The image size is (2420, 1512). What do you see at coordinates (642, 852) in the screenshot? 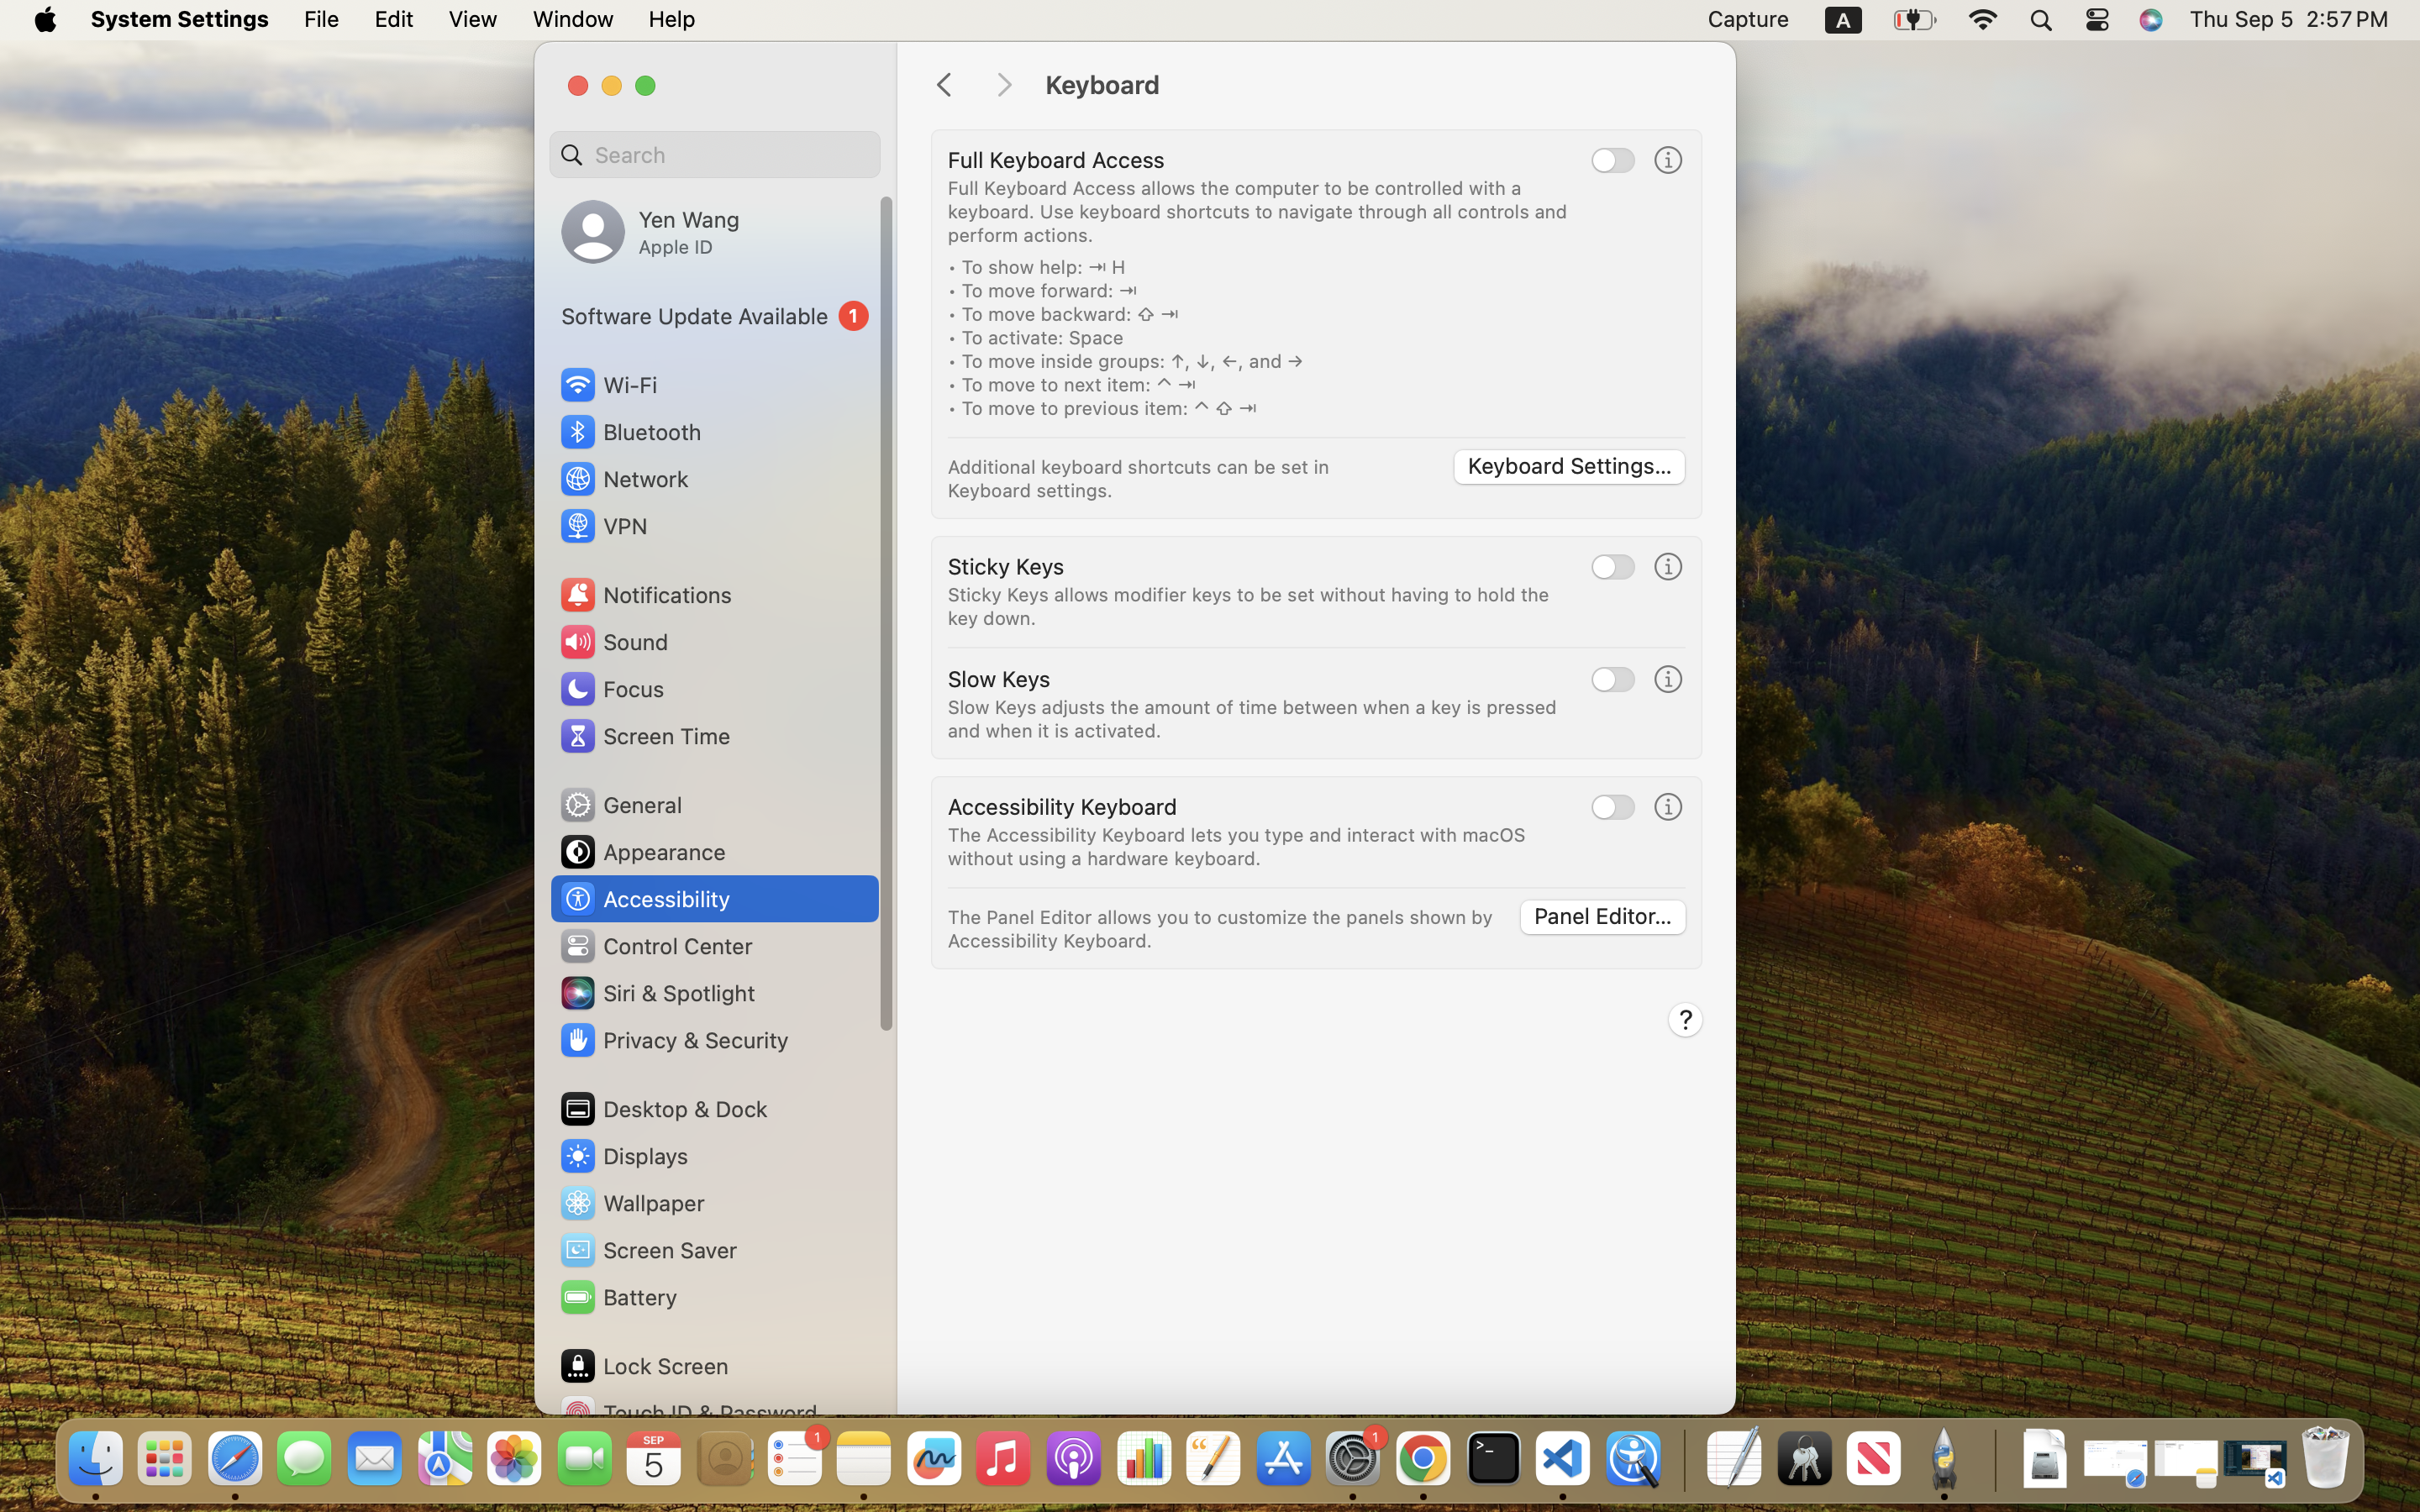
I see `Appearance` at bounding box center [642, 852].